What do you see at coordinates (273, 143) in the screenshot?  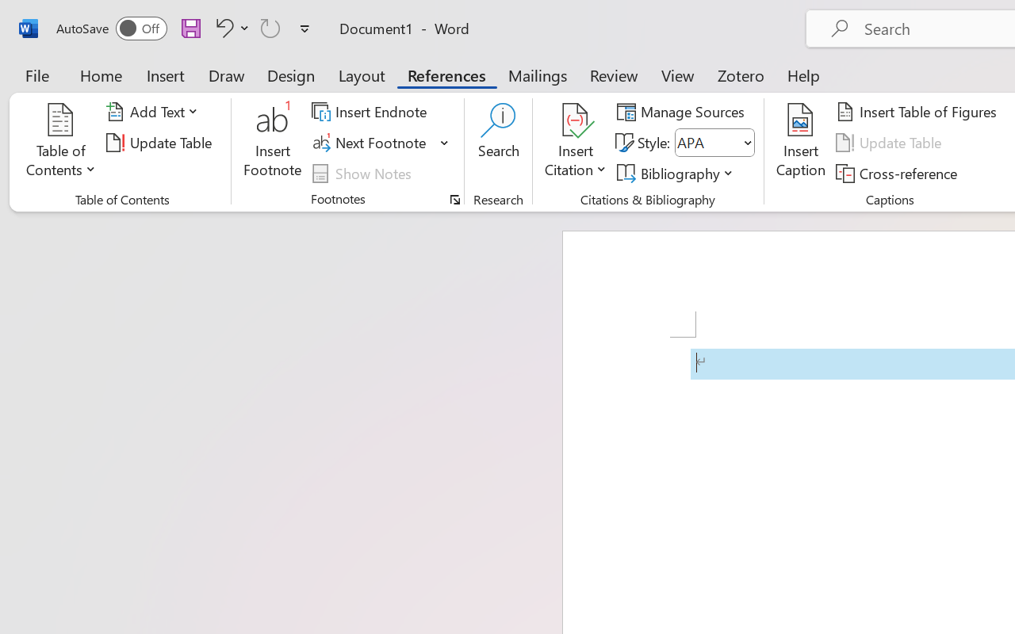 I see `Insert Footnote` at bounding box center [273, 143].